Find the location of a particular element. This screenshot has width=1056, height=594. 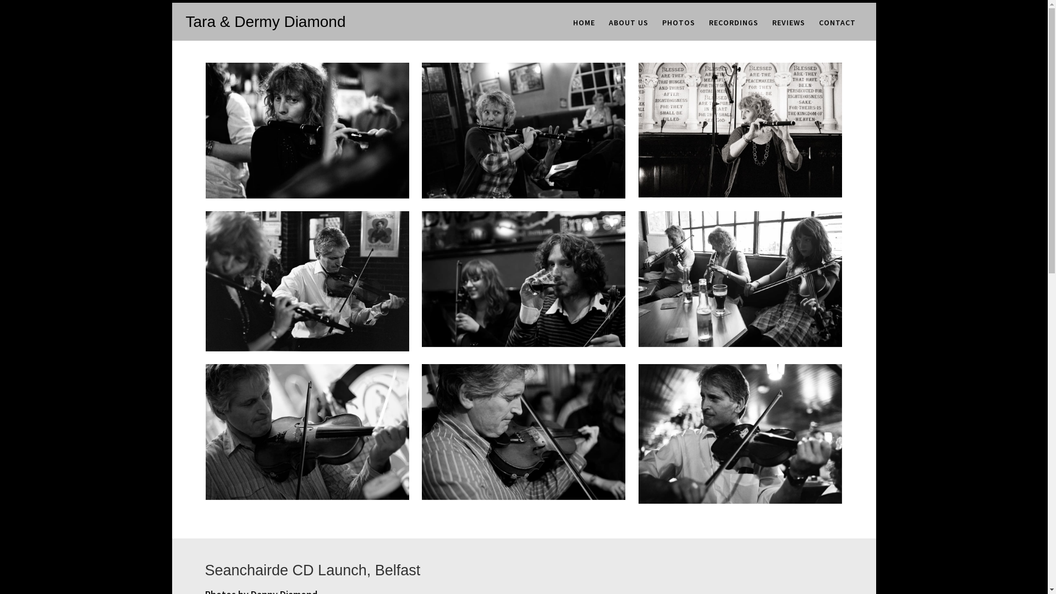

REVIEWS is located at coordinates (789, 23).